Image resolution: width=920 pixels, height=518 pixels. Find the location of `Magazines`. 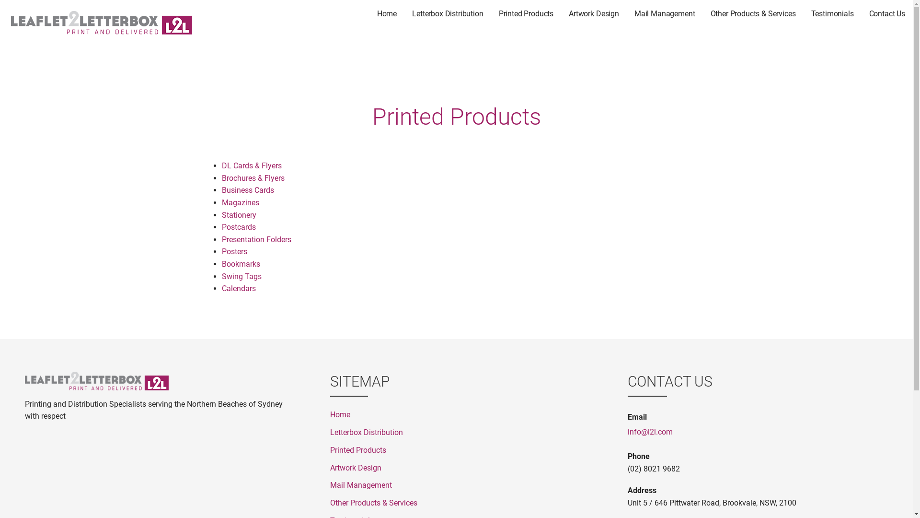

Magazines is located at coordinates (240, 202).